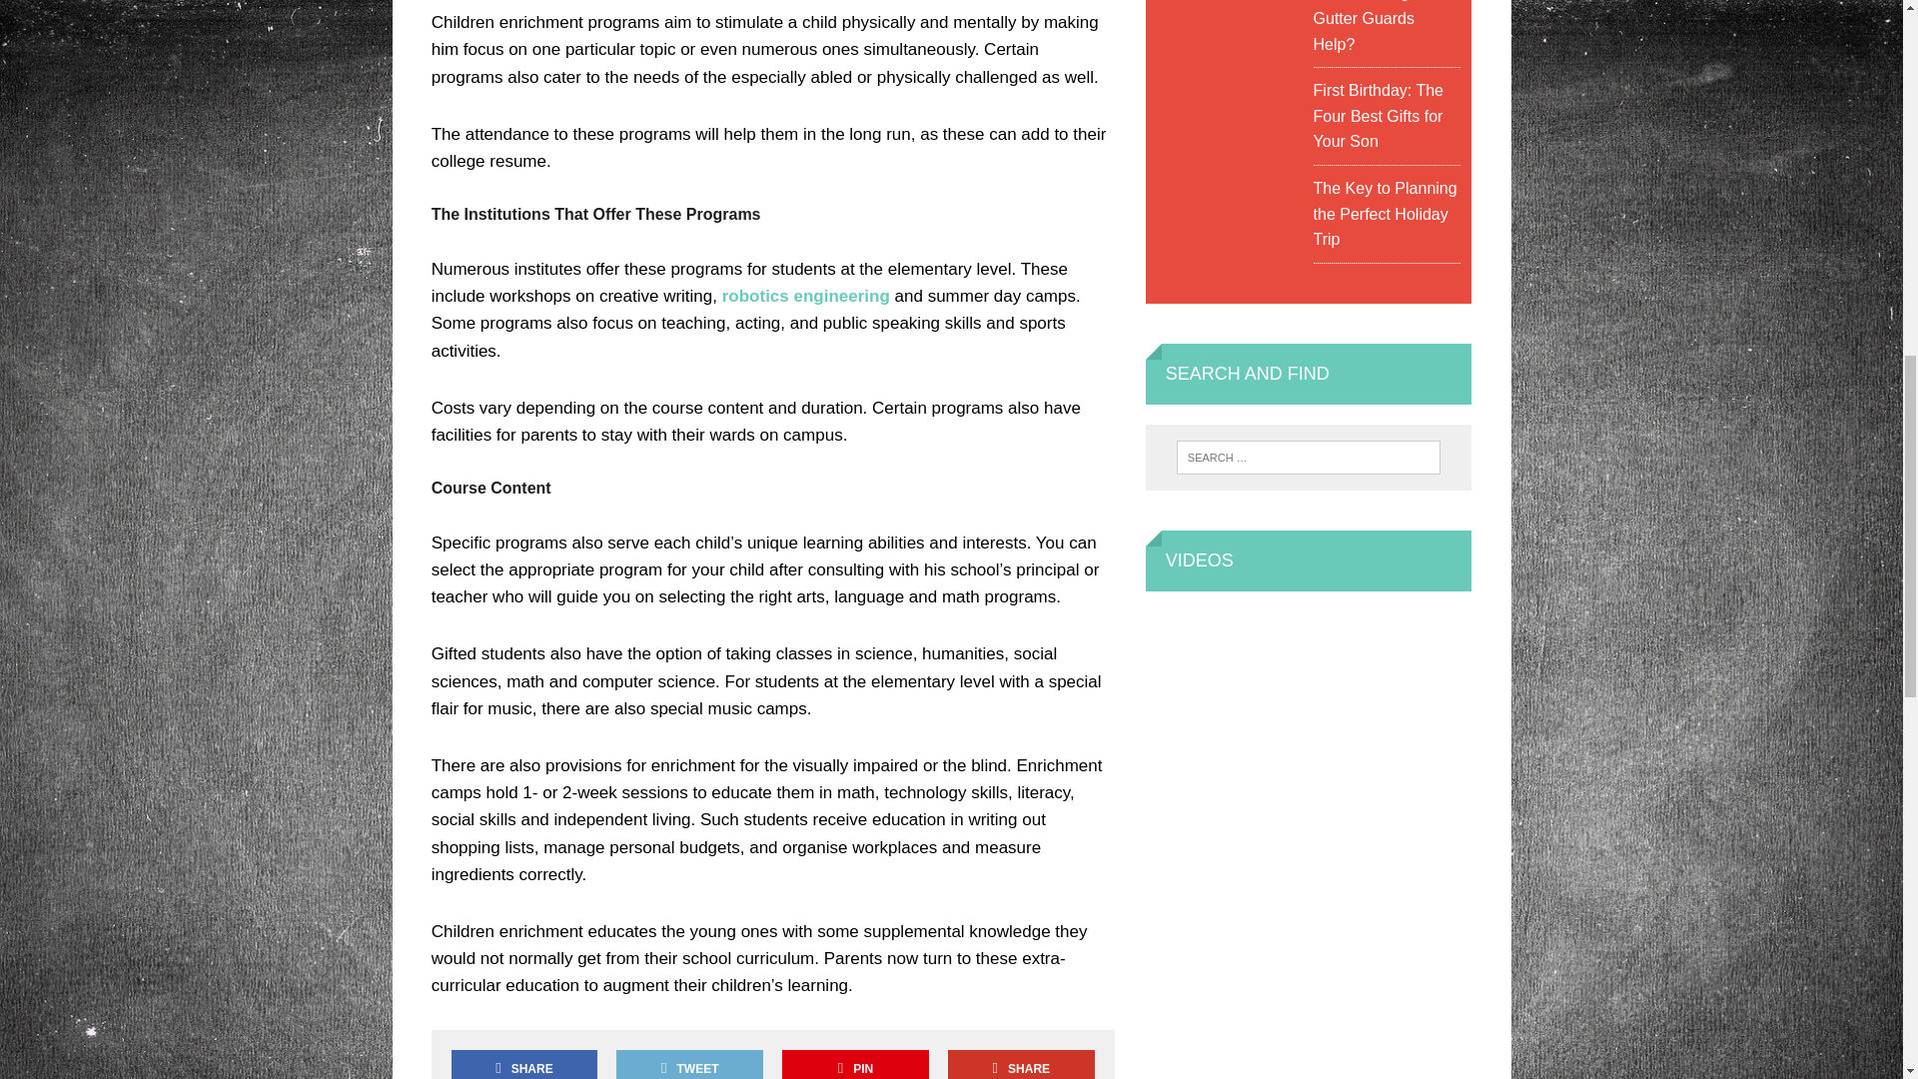 The width and height of the screenshot is (1918, 1079). What do you see at coordinates (855, 1063) in the screenshot?
I see `PIN` at bounding box center [855, 1063].